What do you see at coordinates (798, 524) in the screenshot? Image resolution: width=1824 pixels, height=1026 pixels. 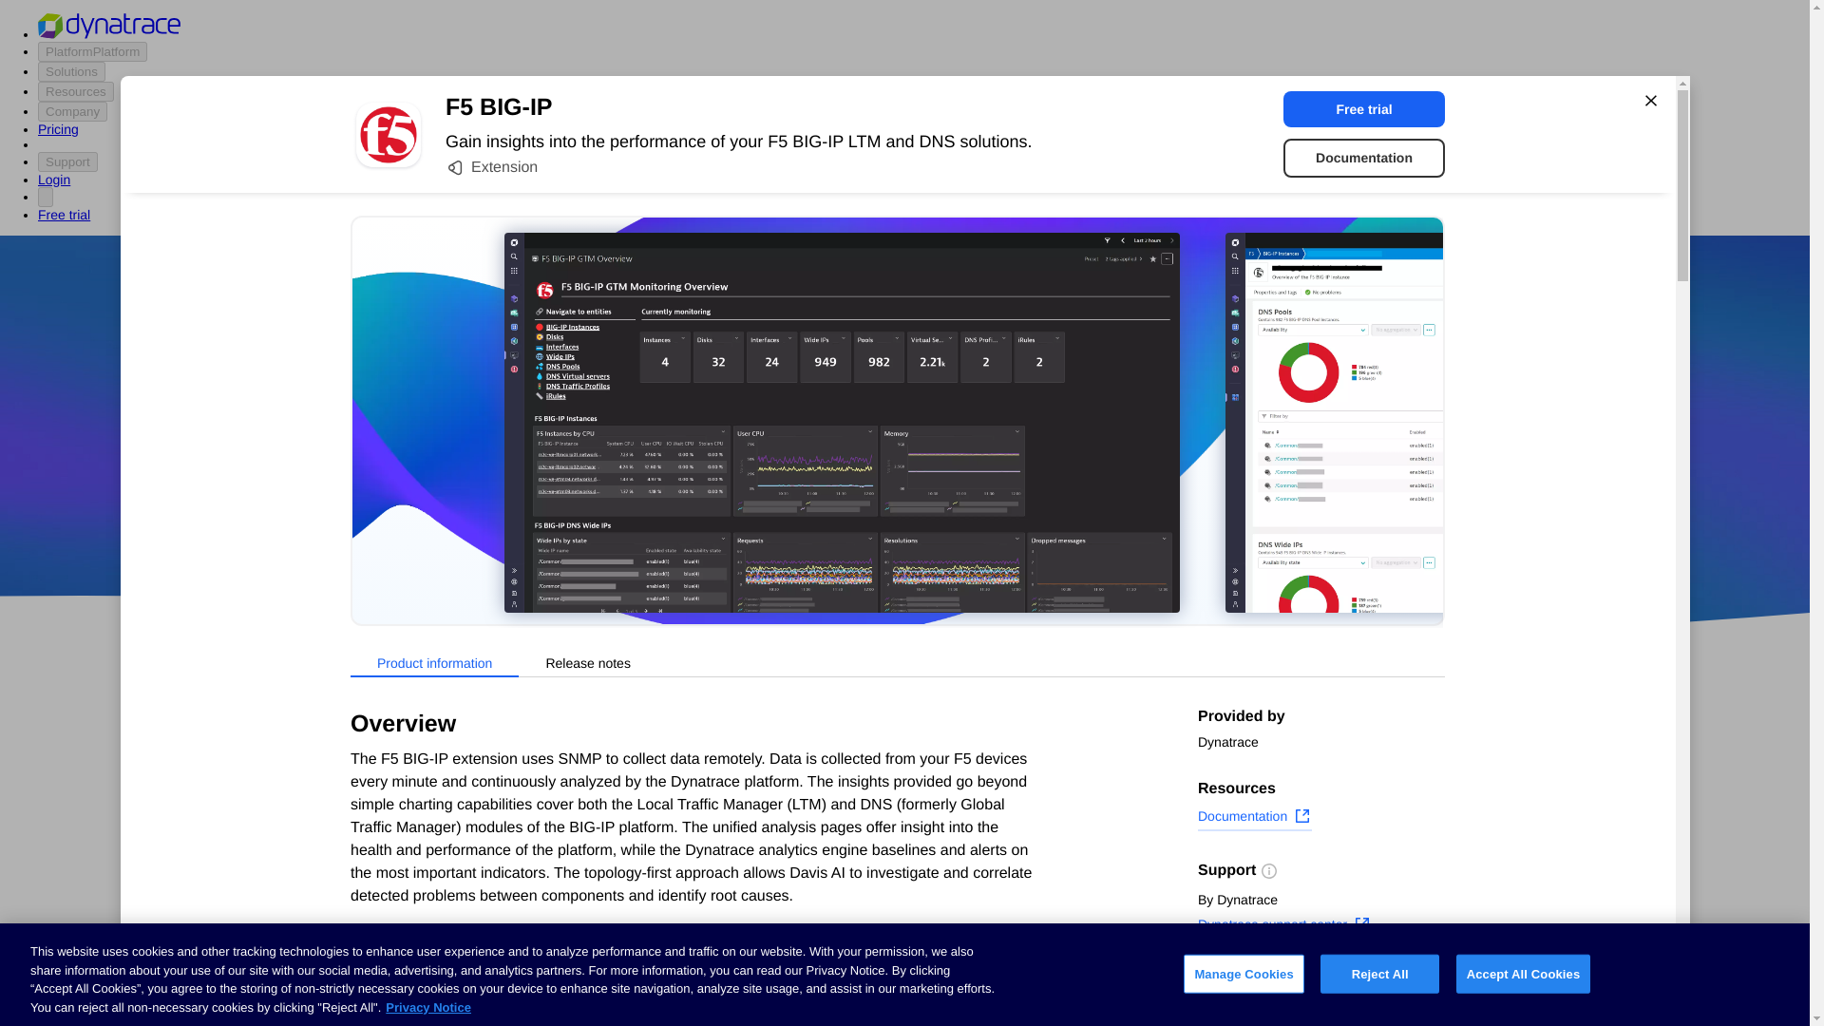 I see `AWS` at bounding box center [798, 524].